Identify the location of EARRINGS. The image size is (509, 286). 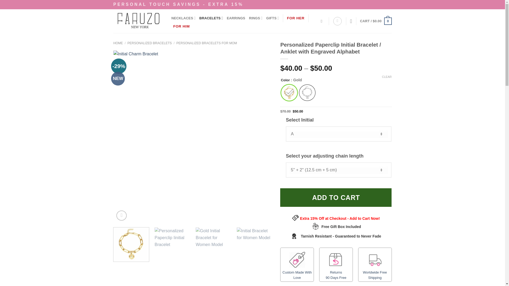
(236, 18).